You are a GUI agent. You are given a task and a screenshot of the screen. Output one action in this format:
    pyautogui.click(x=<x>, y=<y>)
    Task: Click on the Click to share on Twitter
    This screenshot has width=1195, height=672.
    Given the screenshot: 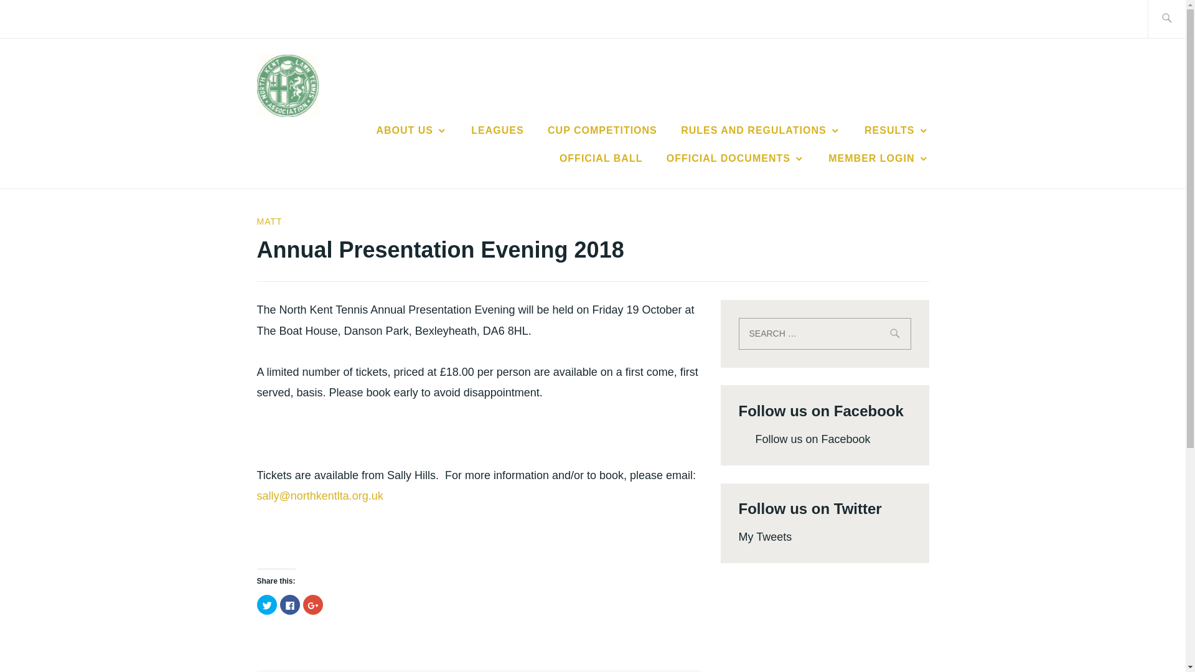 What is the action you would take?
    pyautogui.click(x=266, y=605)
    